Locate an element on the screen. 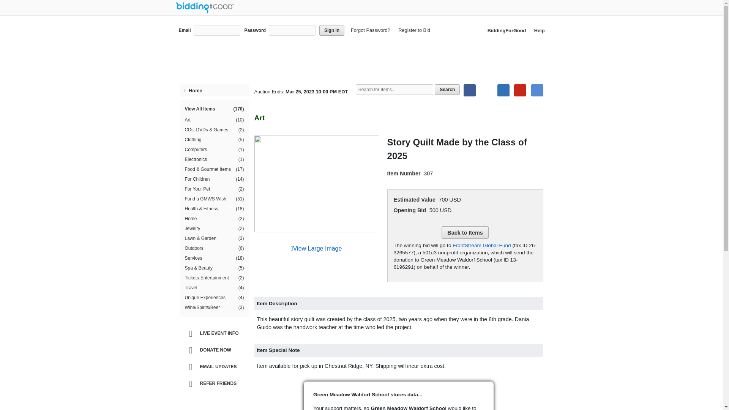 This screenshot has width=729, height=410. Facebook is located at coordinates (470, 90).